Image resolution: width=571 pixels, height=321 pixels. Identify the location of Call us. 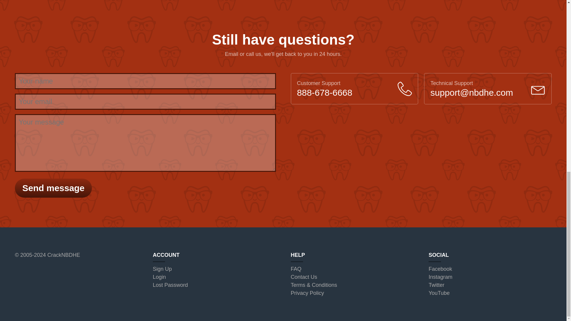
(324, 92).